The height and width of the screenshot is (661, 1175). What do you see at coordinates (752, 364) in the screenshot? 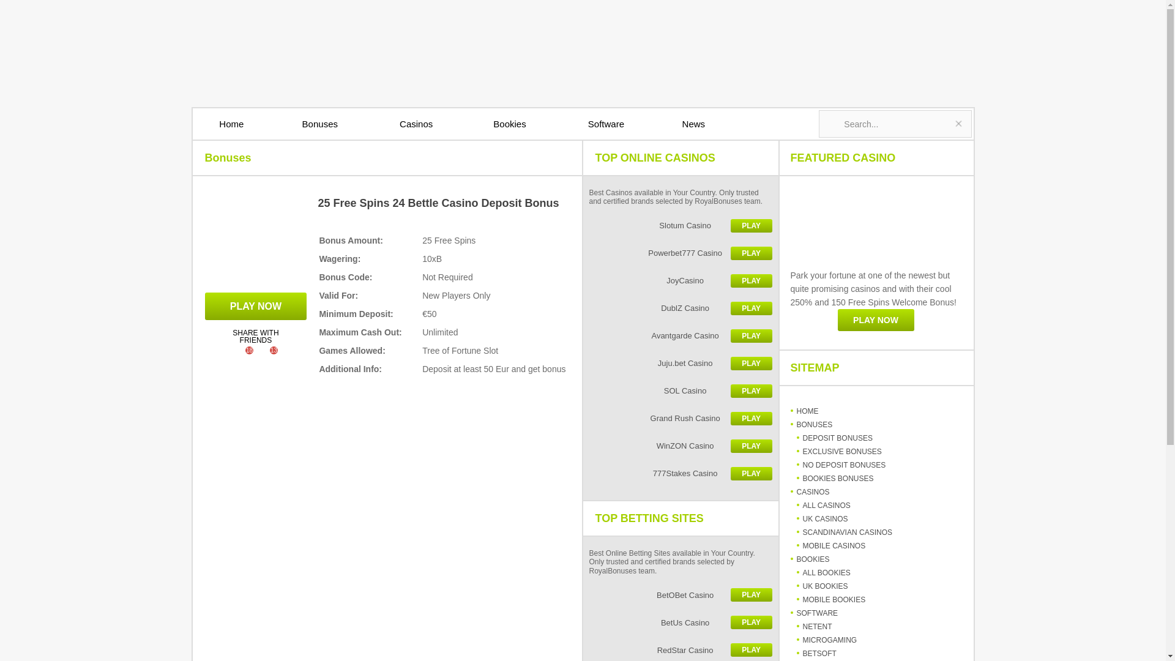
I see `PLAY` at bounding box center [752, 364].